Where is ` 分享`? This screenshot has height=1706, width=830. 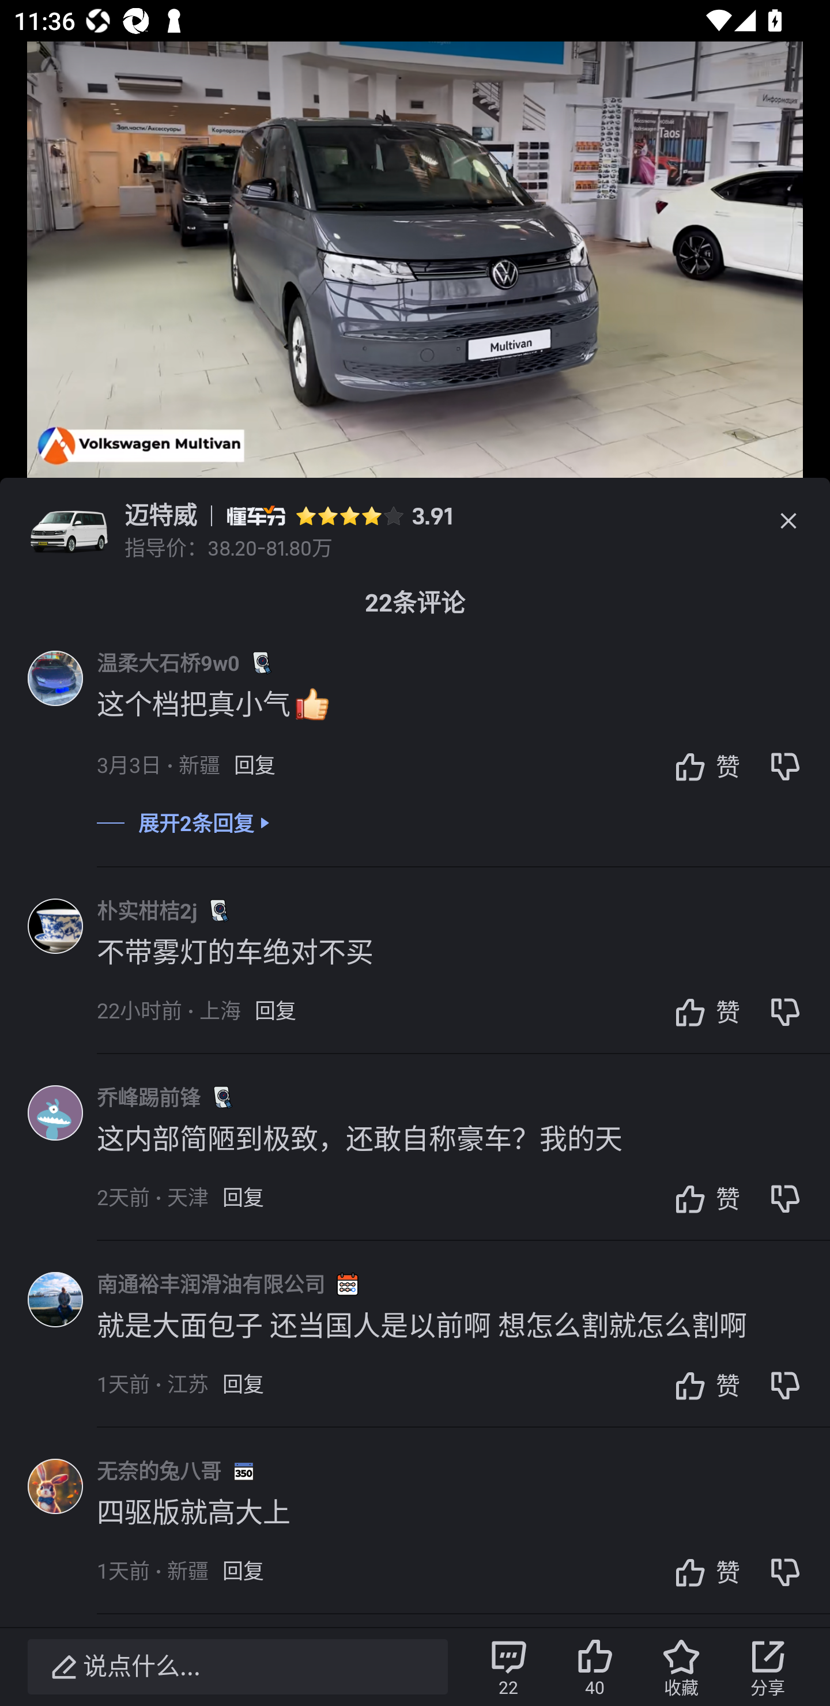  分享 is located at coordinates (768, 1667).